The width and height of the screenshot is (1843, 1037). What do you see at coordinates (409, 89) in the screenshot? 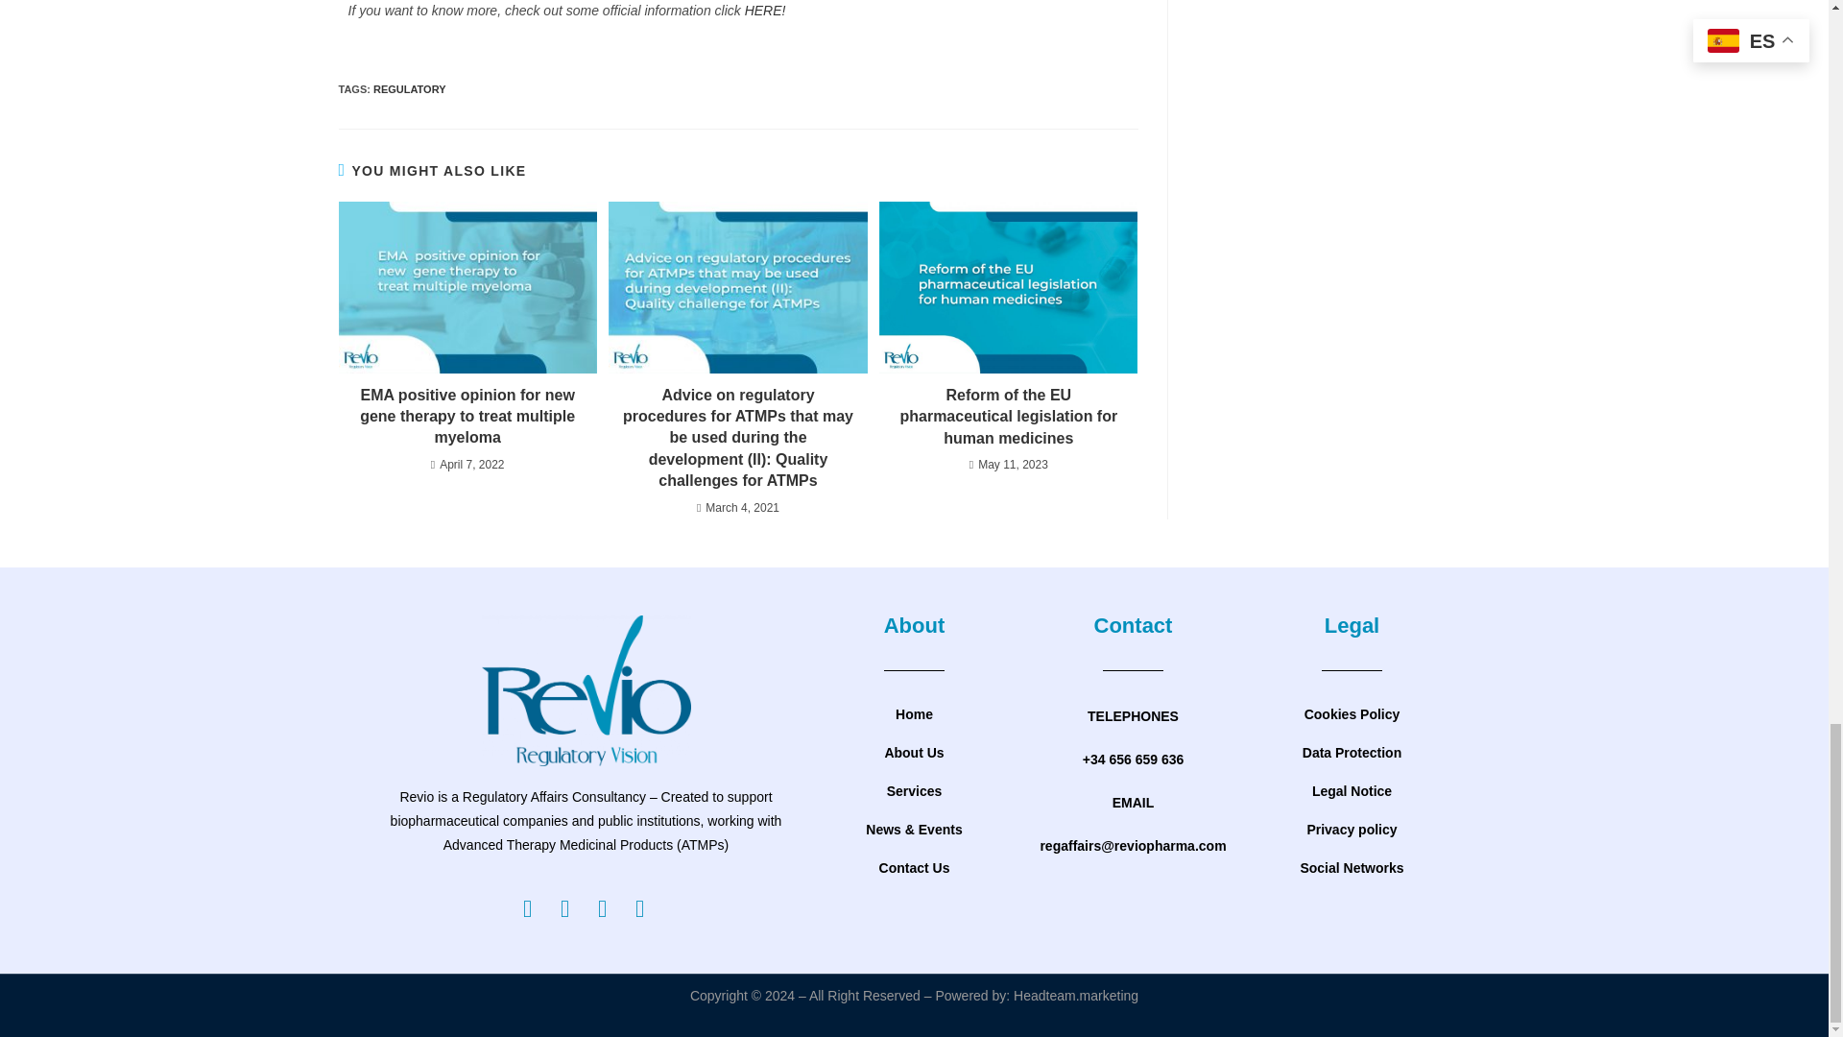
I see `REGULATORY` at bounding box center [409, 89].